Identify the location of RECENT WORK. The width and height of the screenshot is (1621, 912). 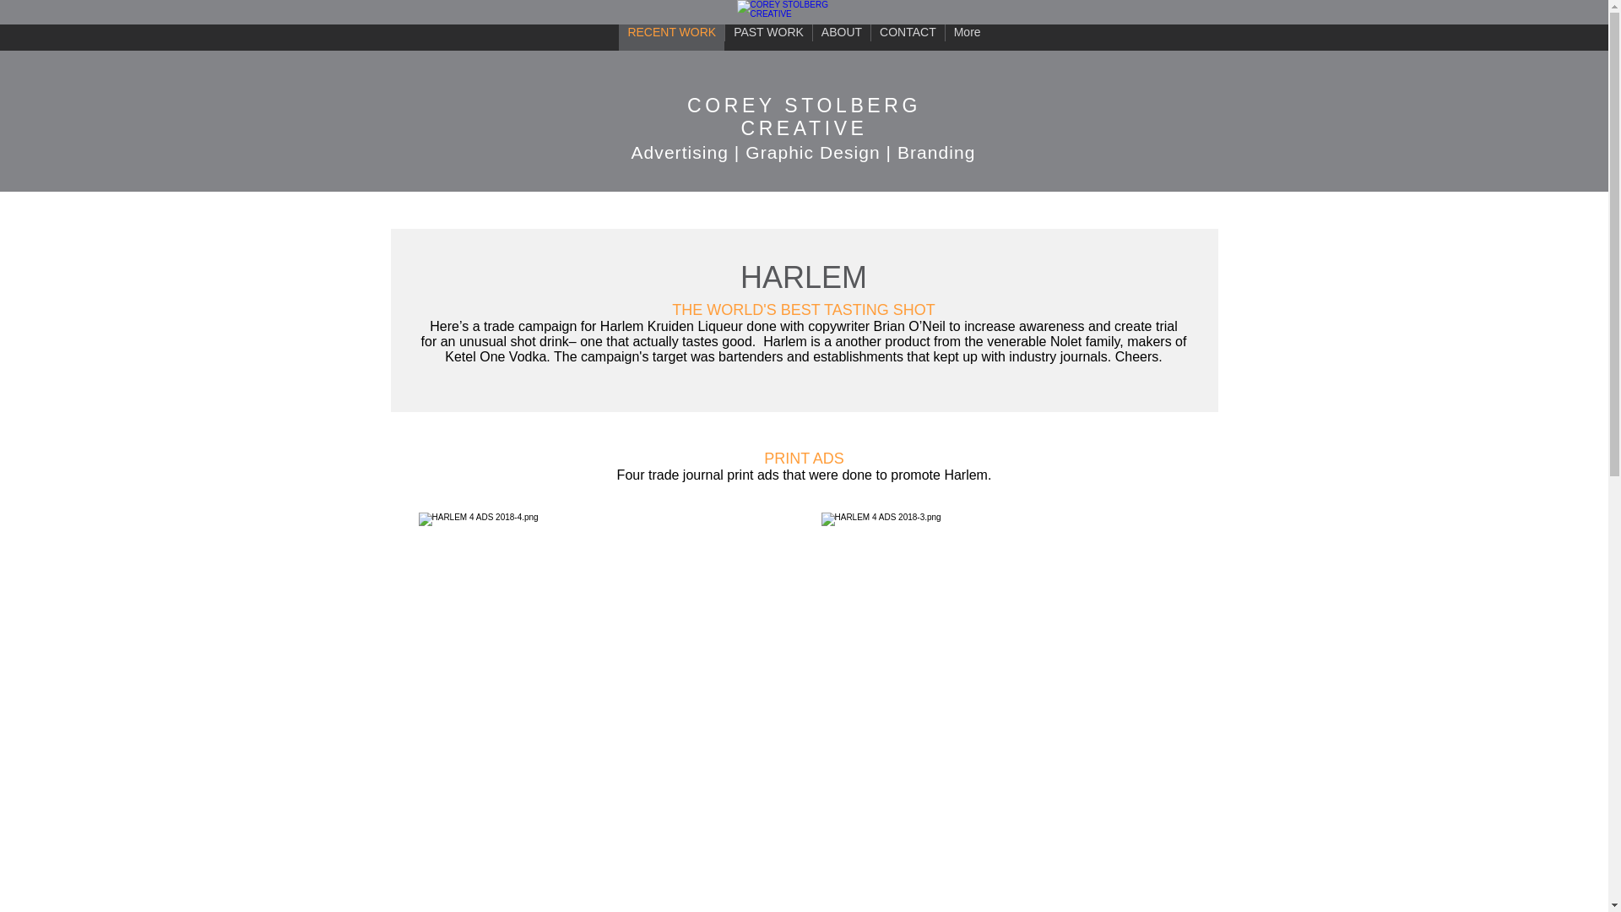
(672, 37).